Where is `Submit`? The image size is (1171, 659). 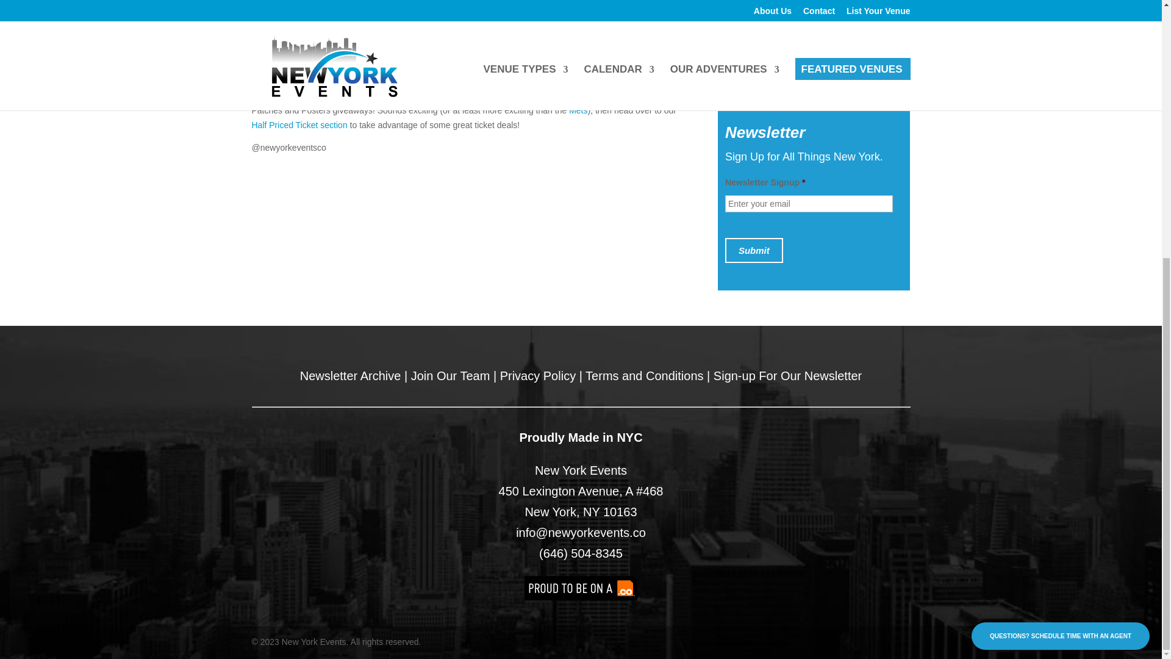
Submit is located at coordinates (754, 250).